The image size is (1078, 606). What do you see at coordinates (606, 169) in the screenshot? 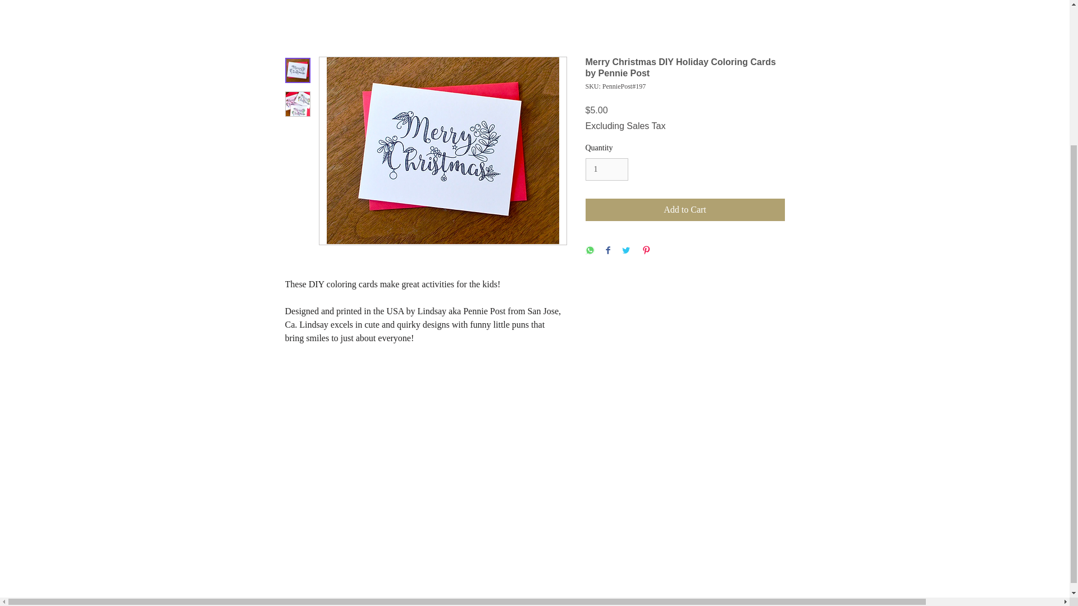
I see `1` at bounding box center [606, 169].